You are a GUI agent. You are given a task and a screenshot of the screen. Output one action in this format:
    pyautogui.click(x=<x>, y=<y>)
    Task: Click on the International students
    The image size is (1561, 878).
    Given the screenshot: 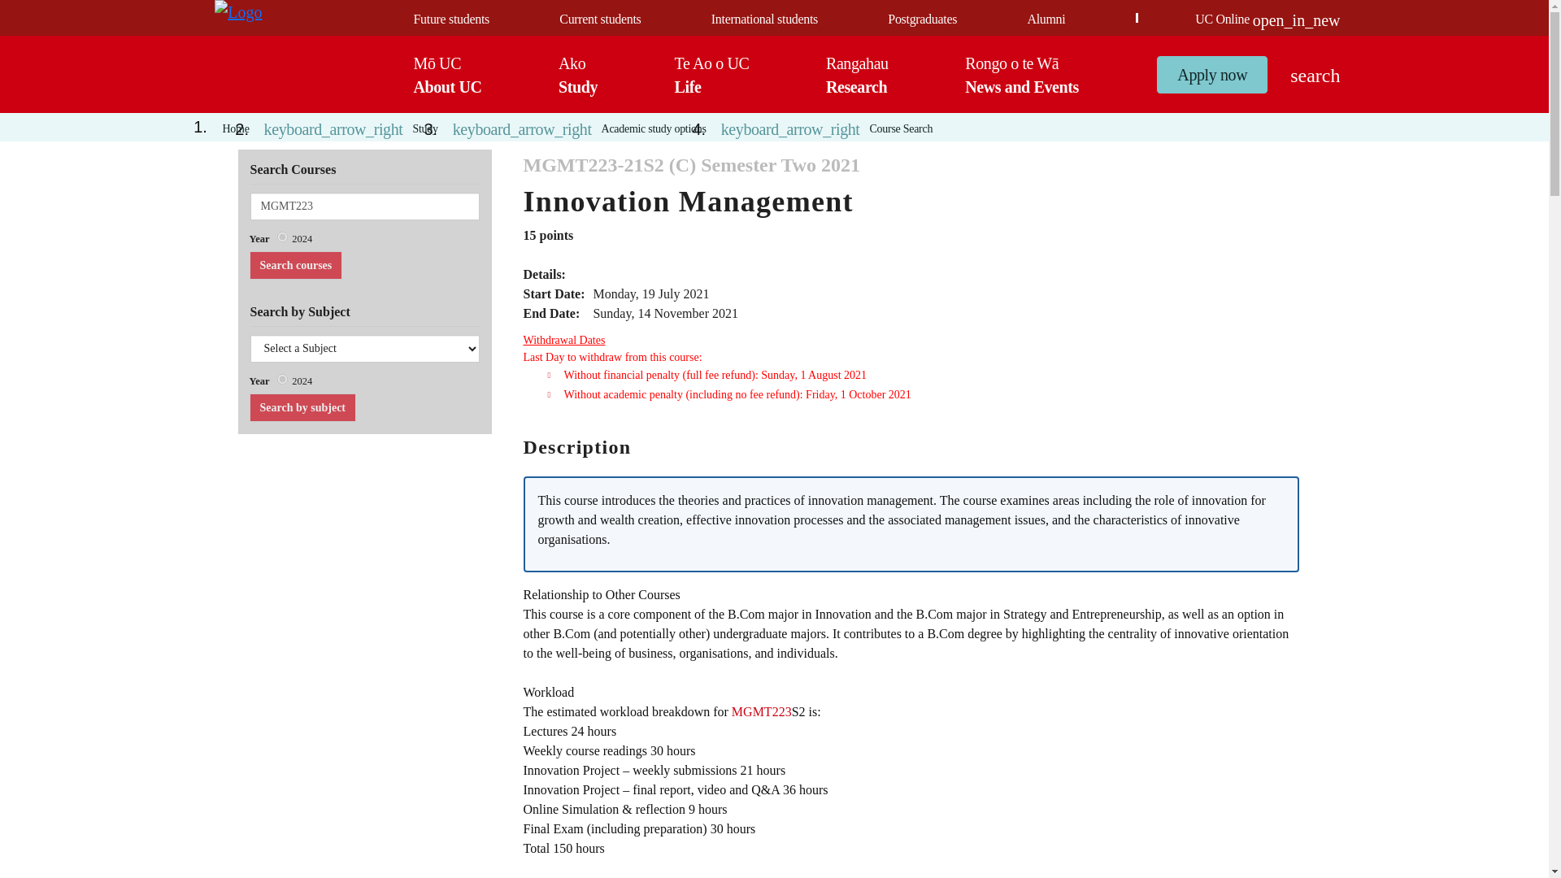 What is the action you would take?
    pyautogui.click(x=578, y=74)
    